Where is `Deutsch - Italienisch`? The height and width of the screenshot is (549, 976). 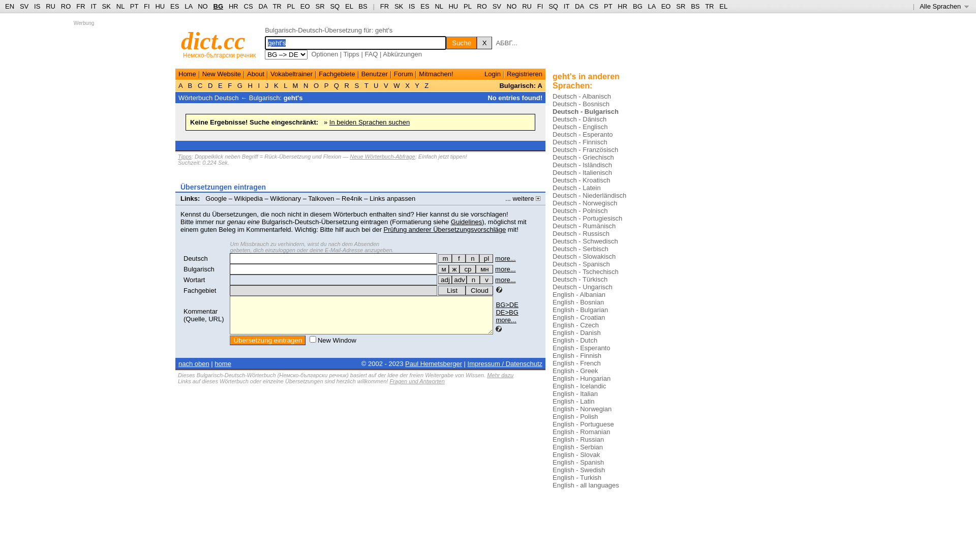
Deutsch - Italienisch is located at coordinates (583, 173).